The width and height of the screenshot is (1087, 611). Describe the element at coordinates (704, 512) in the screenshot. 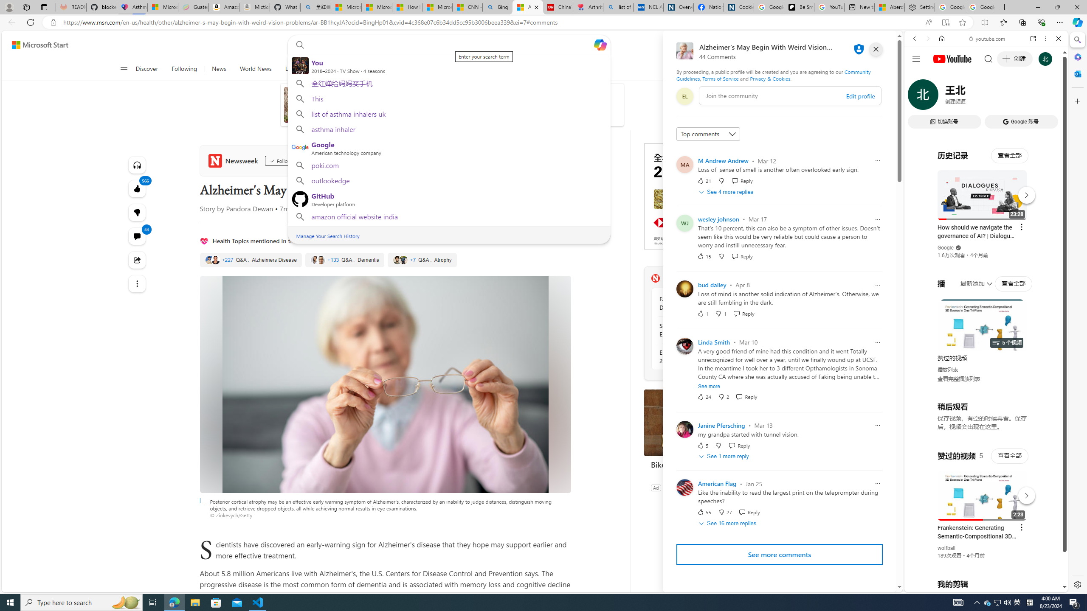

I see `55 Like` at that location.